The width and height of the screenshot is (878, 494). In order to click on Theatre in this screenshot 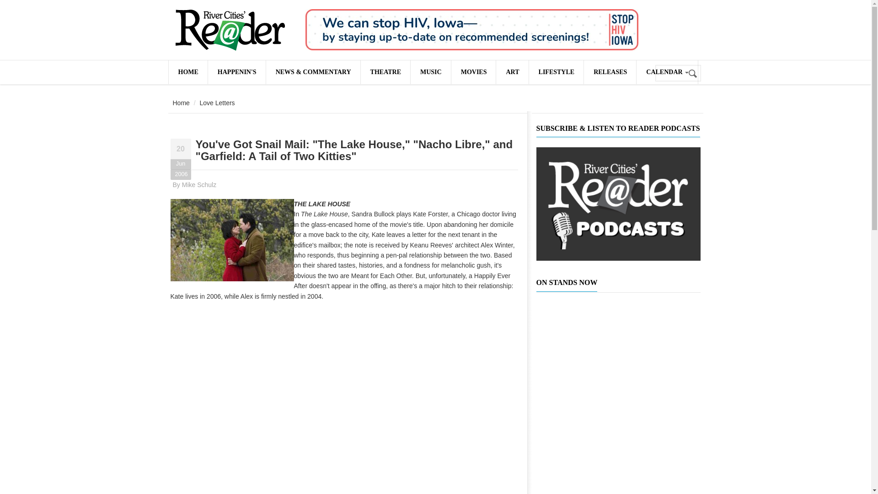, I will do `click(385, 72)`.